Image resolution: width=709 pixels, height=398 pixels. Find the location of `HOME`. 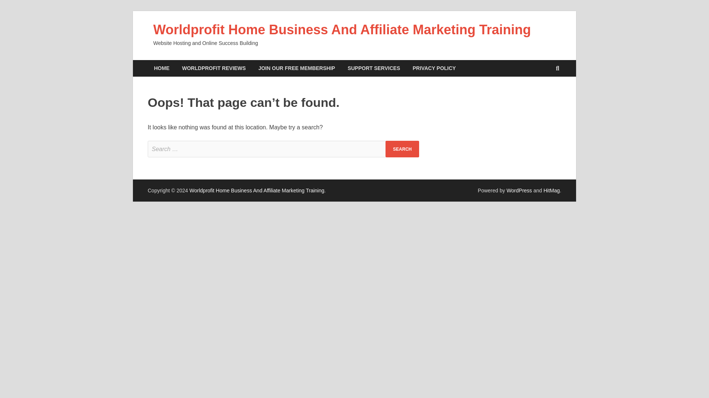

HOME is located at coordinates (162, 69).